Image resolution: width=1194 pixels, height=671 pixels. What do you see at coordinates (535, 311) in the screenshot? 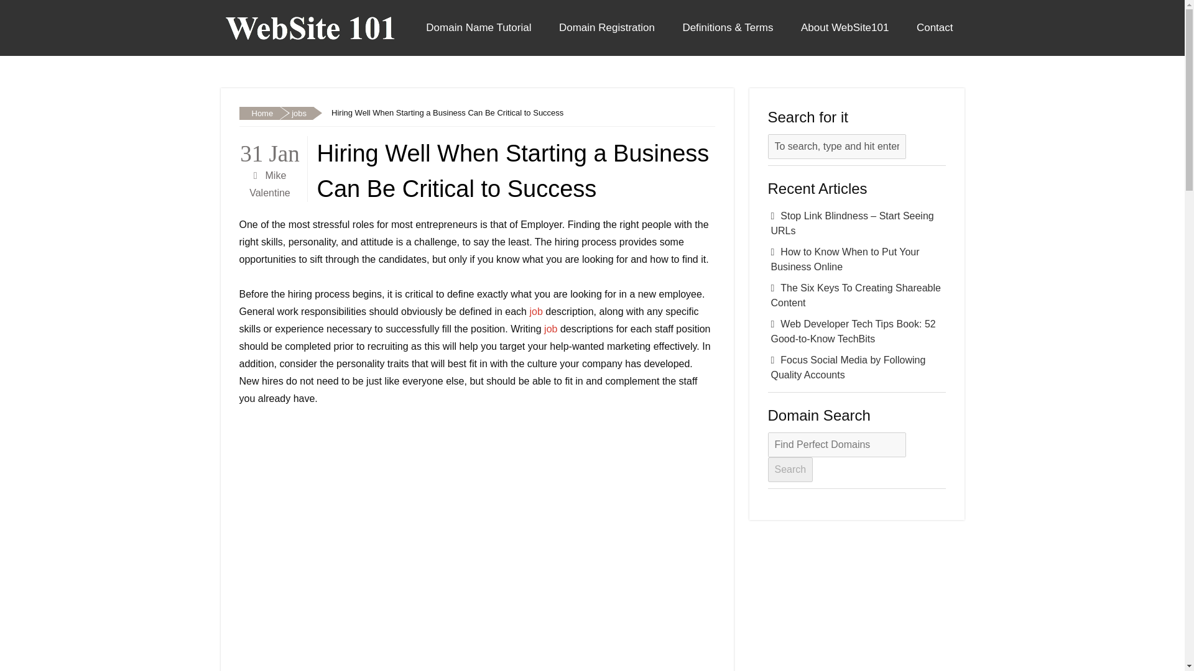
I see `job` at bounding box center [535, 311].